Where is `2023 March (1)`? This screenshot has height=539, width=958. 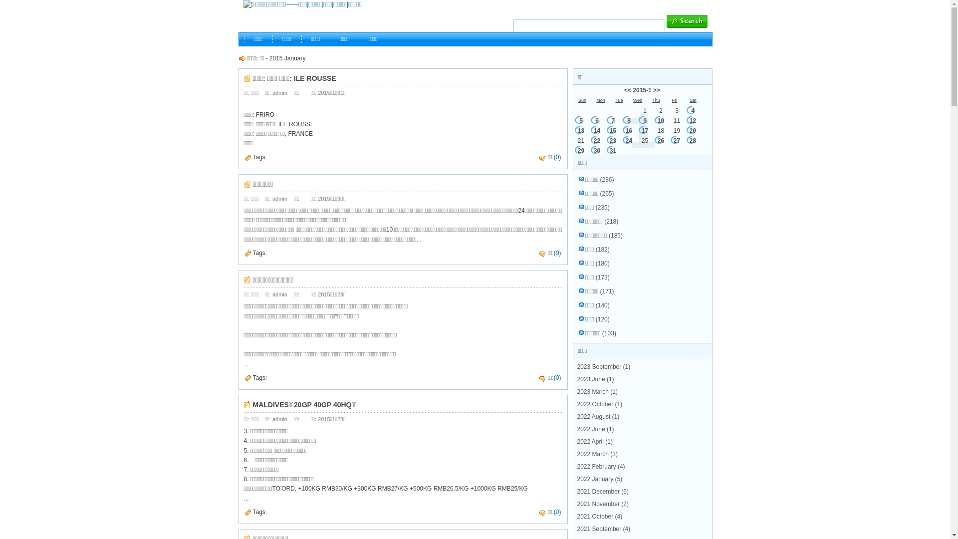 2023 March (1) is located at coordinates (597, 392).